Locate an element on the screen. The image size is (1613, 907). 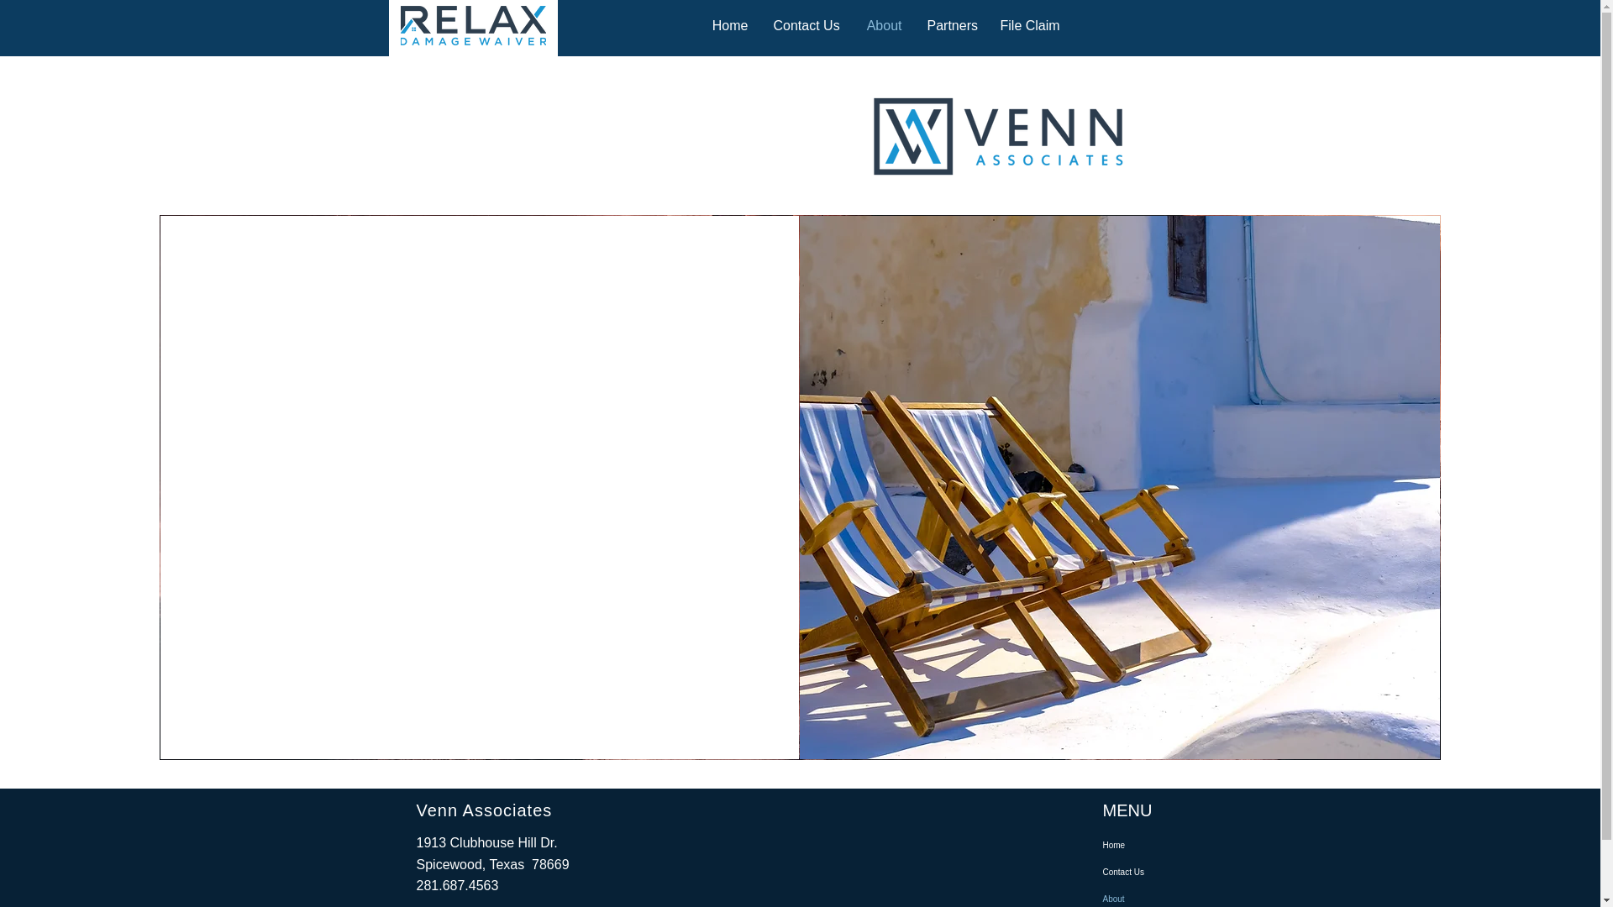
About is located at coordinates (882, 26).